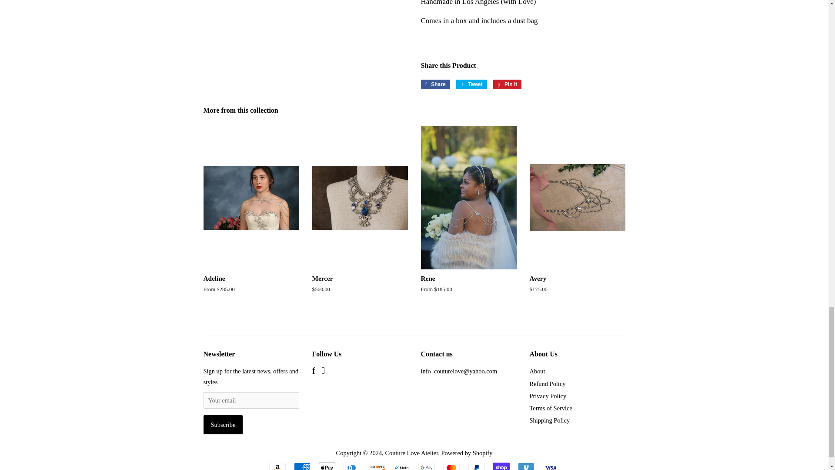 Image resolution: width=835 pixels, height=470 pixels. Describe the element at coordinates (435, 84) in the screenshot. I see `Diners Club` at that location.